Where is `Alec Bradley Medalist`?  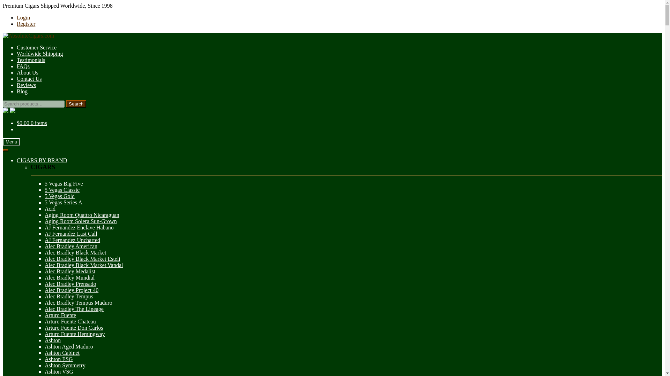
Alec Bradley Medalist is located at coordinates (70, 272).